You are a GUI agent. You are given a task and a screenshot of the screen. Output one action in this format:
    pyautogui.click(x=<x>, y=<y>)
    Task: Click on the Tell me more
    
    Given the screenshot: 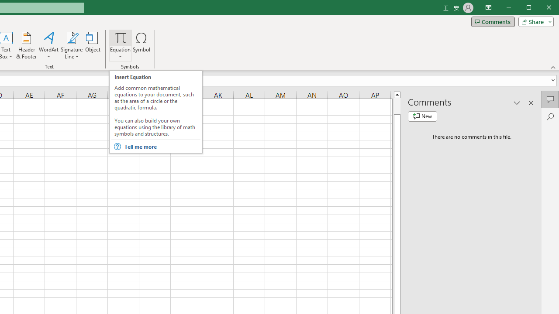 What is the action you would take?
    pyautogui.click(x=162, y=147)
    